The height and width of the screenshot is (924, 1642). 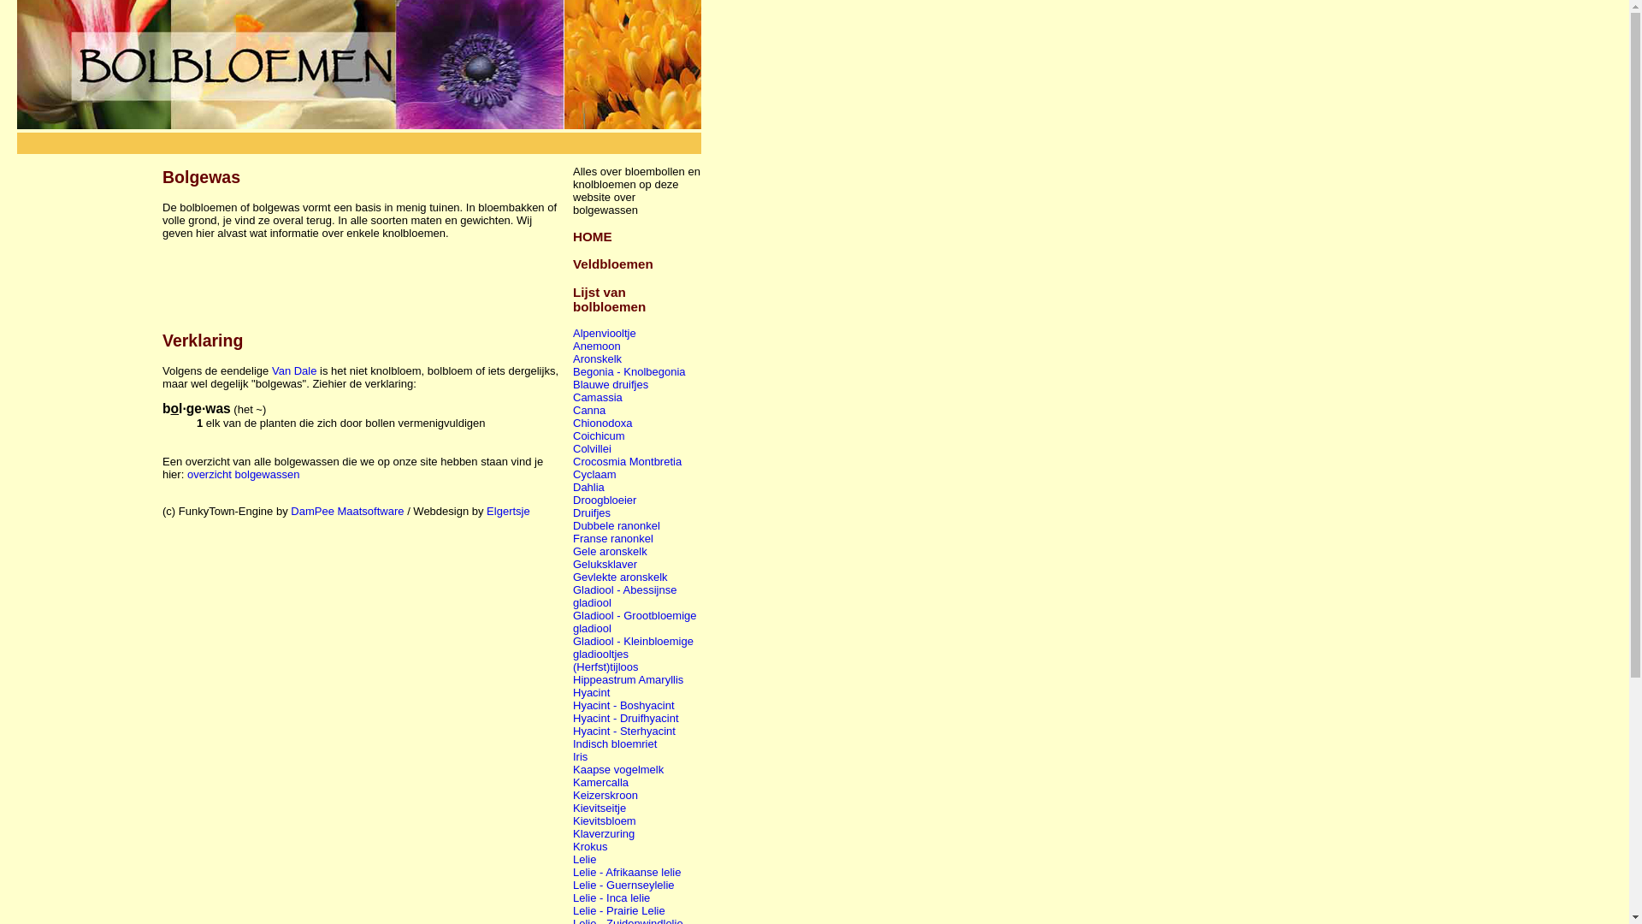 What do you see at coordinates (611, 385) in the screenshot?
I see `Blauwe druifjes` at bounding box center [611, 385].